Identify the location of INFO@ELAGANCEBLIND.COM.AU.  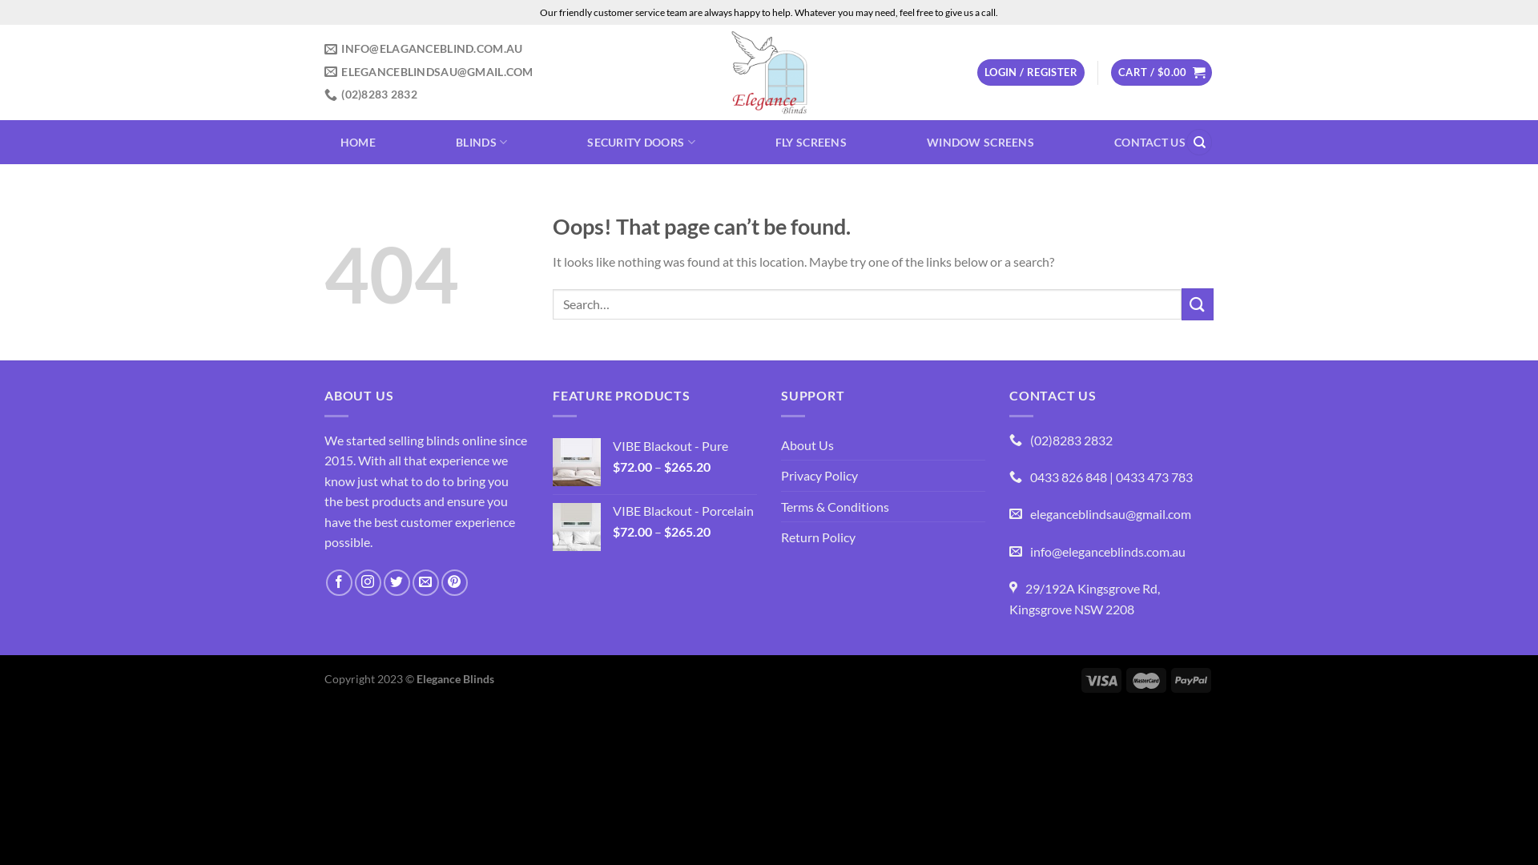
(423, 50).